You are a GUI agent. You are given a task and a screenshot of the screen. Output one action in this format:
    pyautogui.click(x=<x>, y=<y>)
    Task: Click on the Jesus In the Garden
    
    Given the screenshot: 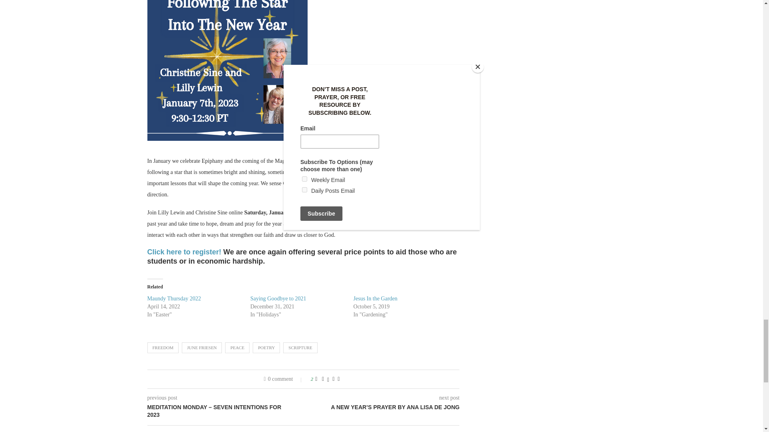 What is the action you would take?
    pyautogui.click(x=375, y=298)
    